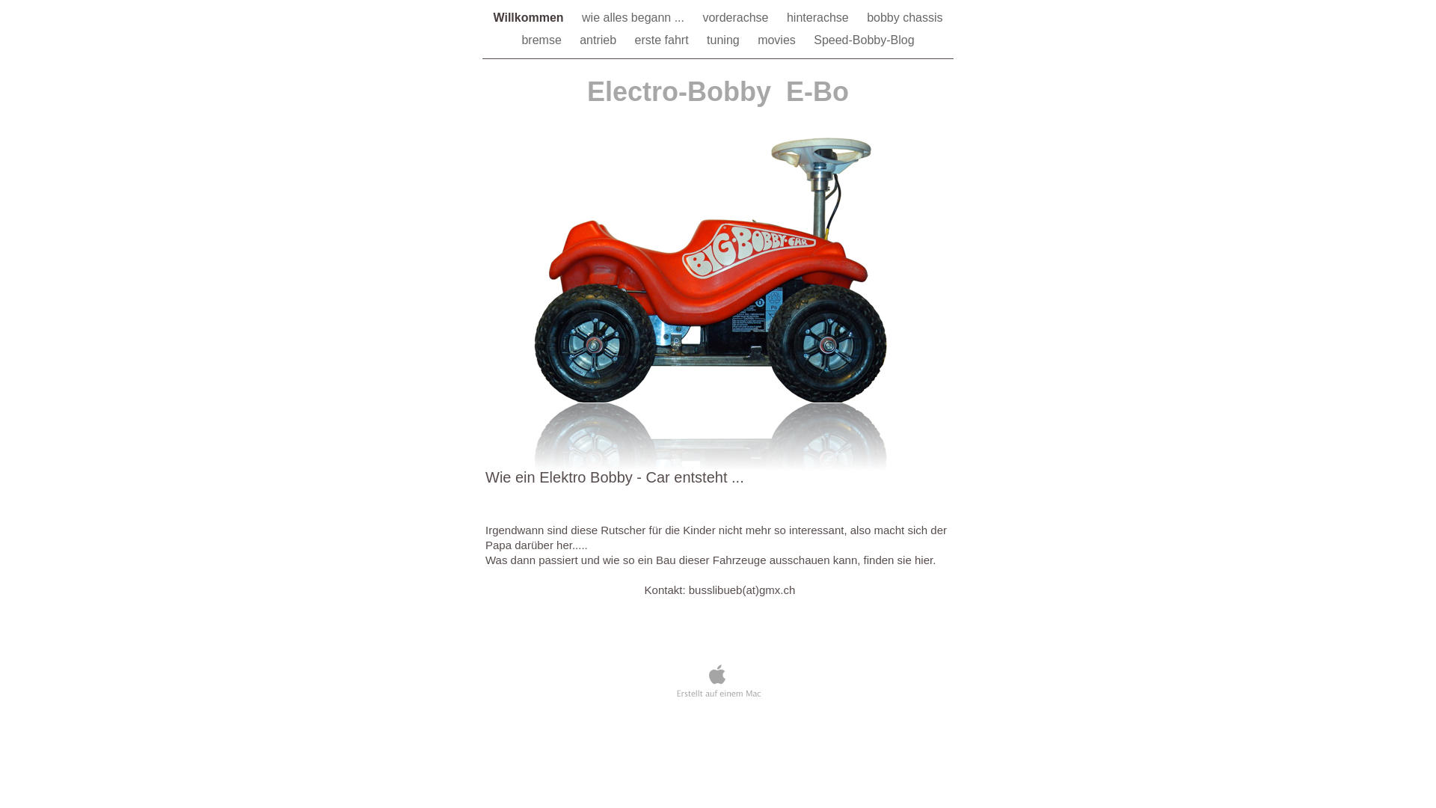 The image size is (1436, 808). I want to click on antrieb, so click(600, 40).